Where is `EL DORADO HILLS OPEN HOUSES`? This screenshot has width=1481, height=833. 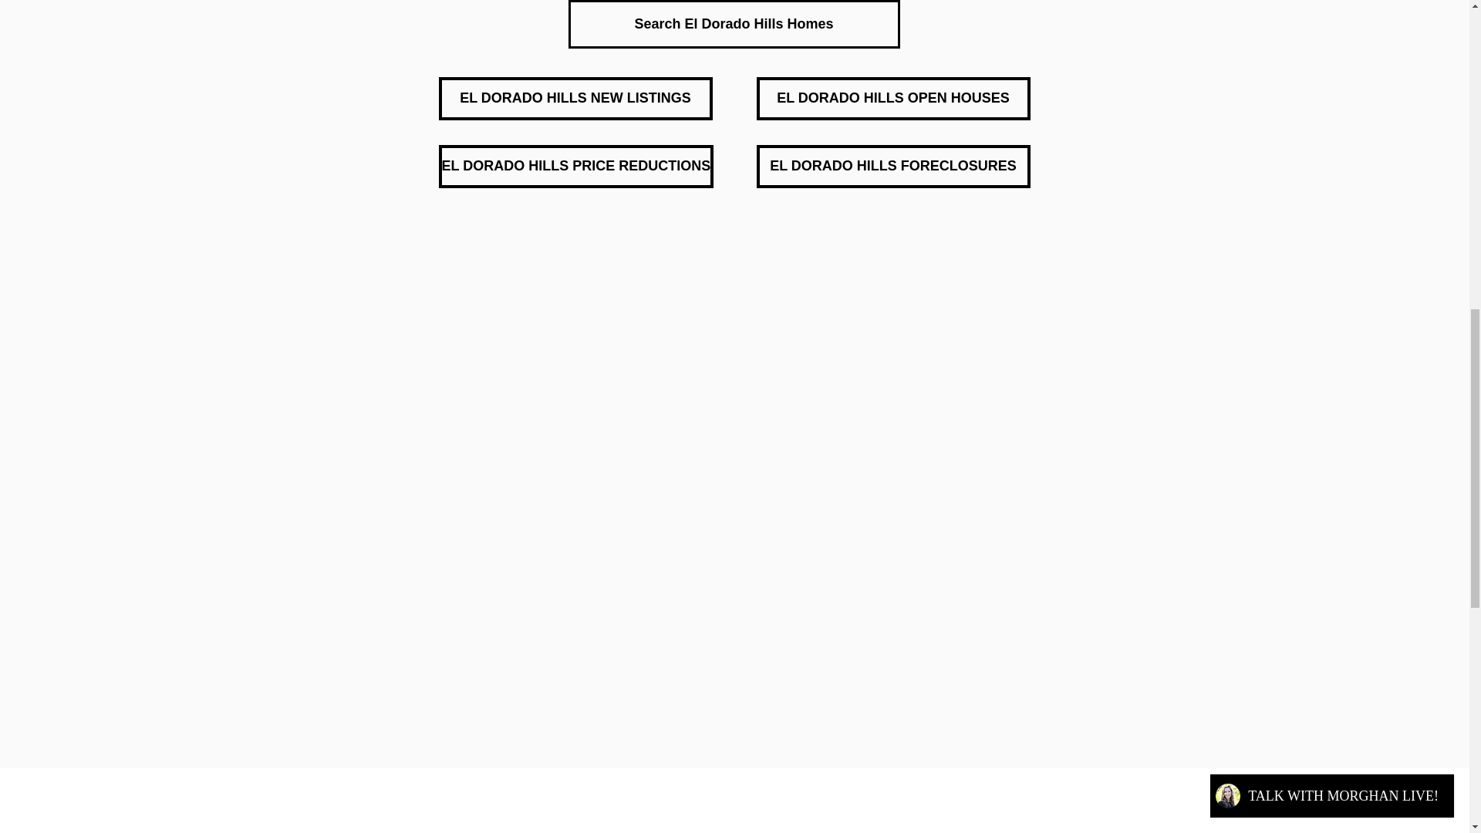 EL DORADO HILLS OPEN HOUSES is located at coordinates (892, 99).